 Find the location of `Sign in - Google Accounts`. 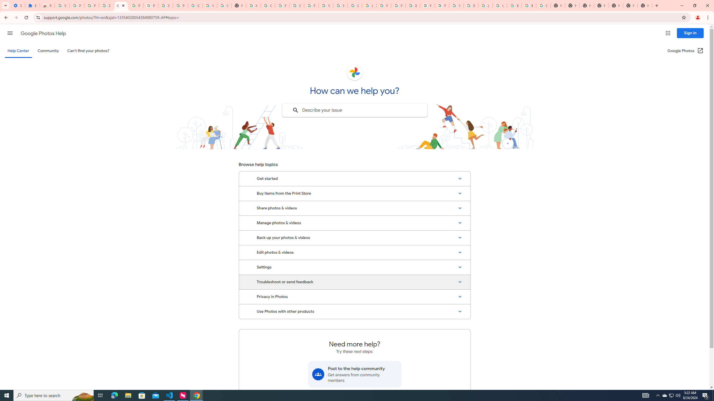

Sign in - Google Accounts is located at coordinates (62, 6).